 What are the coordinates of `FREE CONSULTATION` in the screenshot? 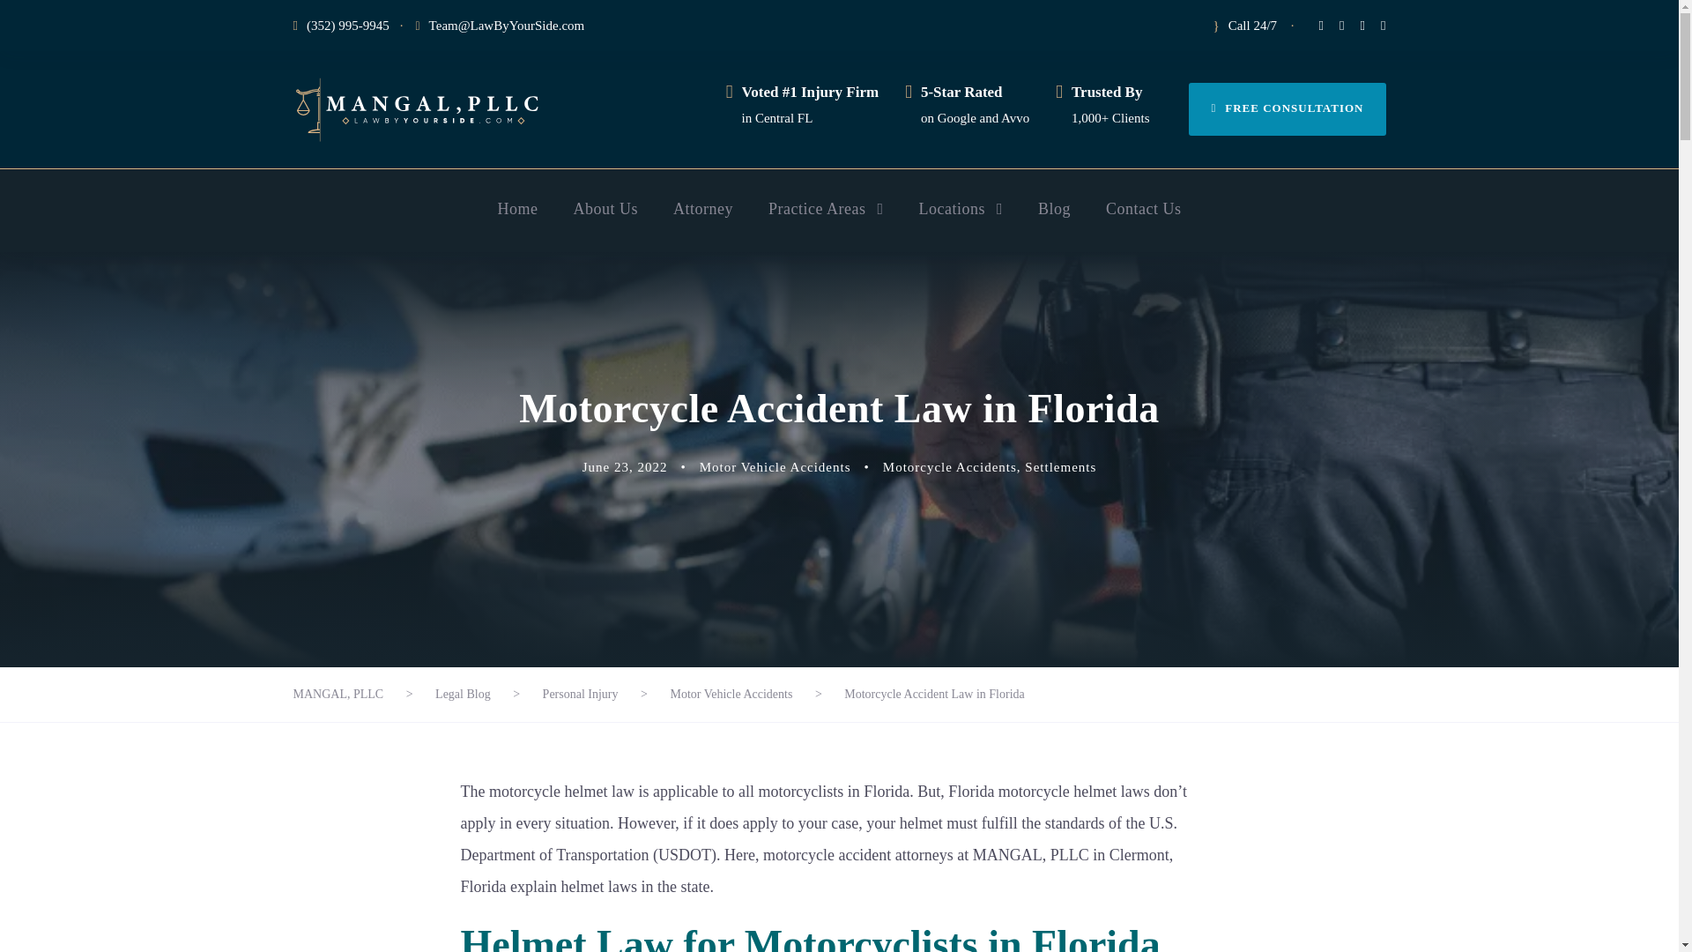 It's located at (1287, 109).